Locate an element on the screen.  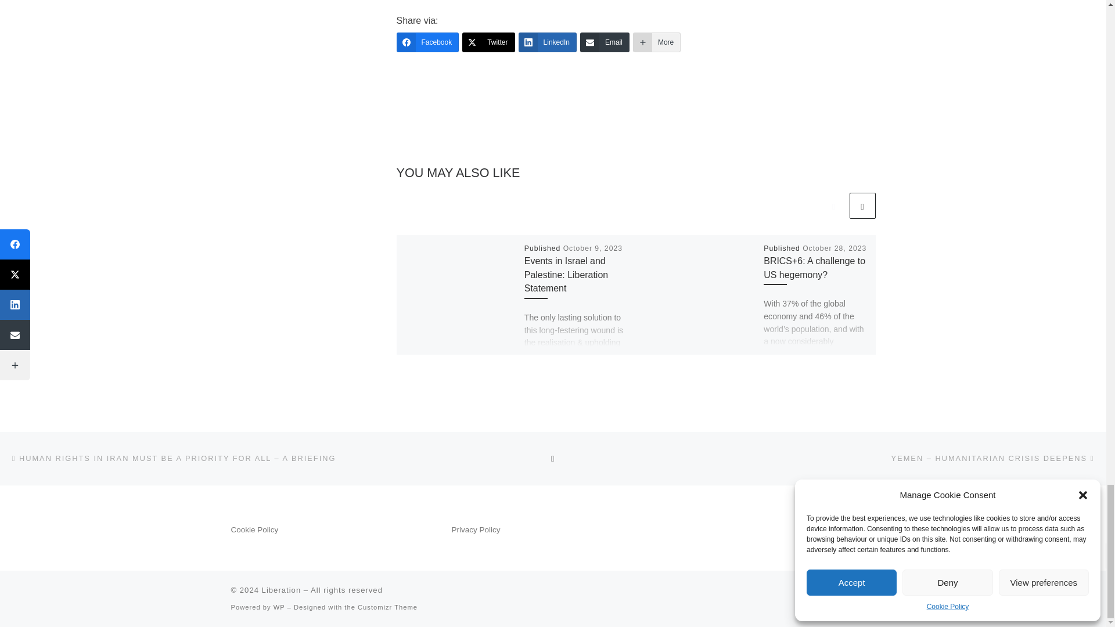
Next related articles is located at coordinates (862, 206).